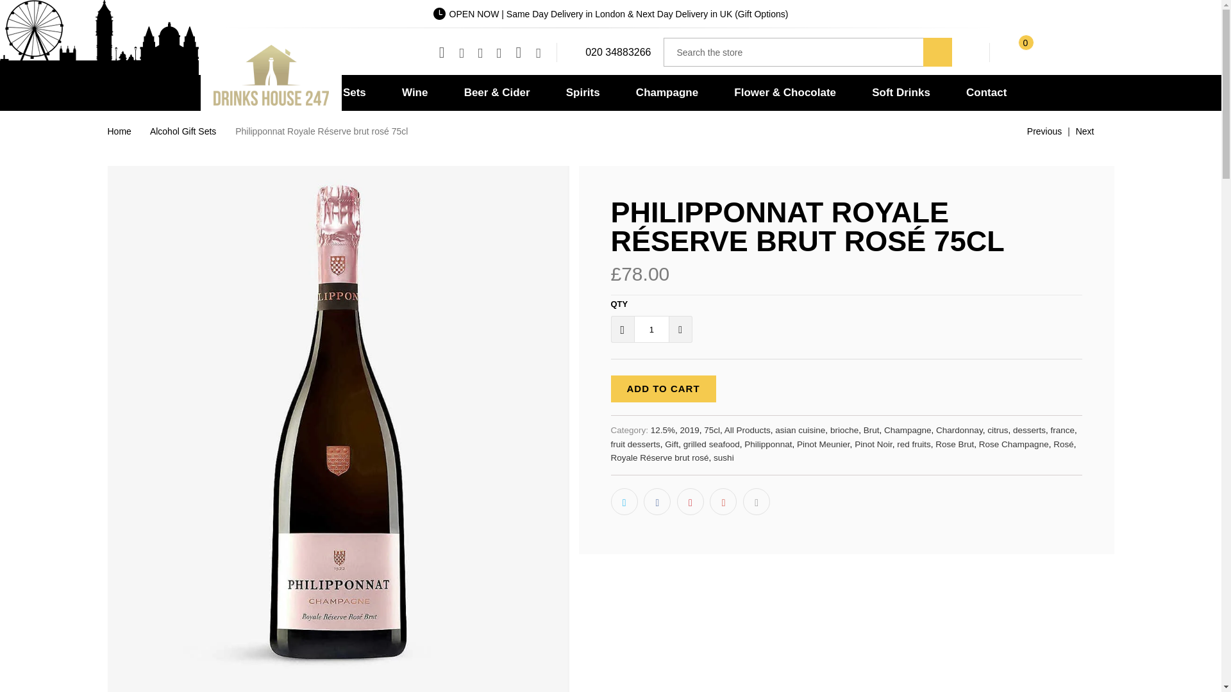  I want to click on Products tagged 2019, so click(690, 431).